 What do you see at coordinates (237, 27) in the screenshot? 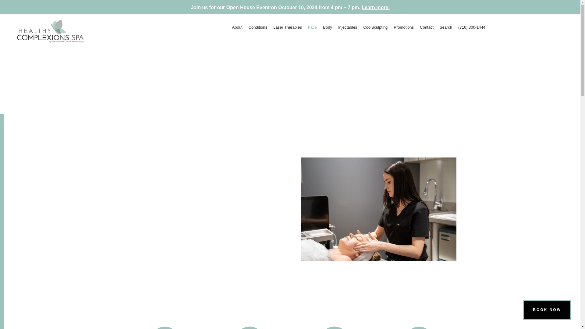
I see `About` at bounding box center [237, 27].